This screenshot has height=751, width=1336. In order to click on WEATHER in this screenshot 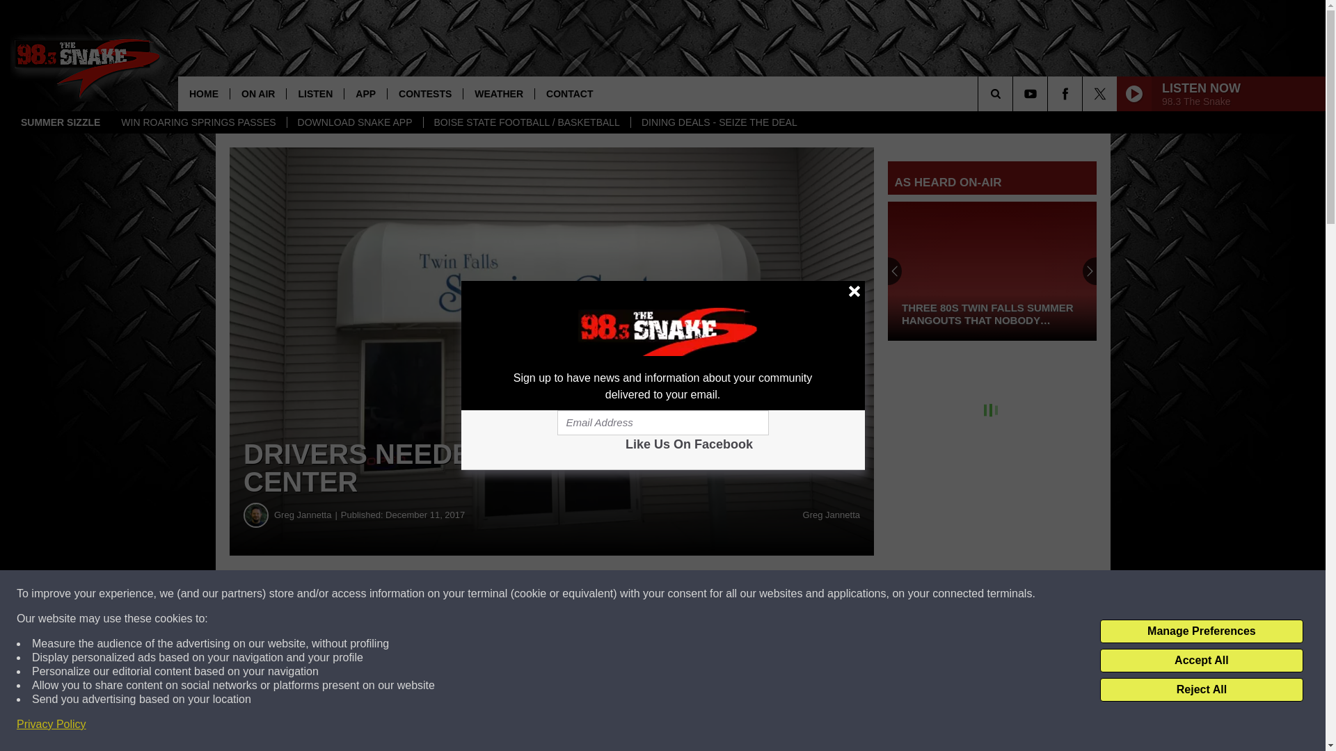, I will do `click(498, 93)`.